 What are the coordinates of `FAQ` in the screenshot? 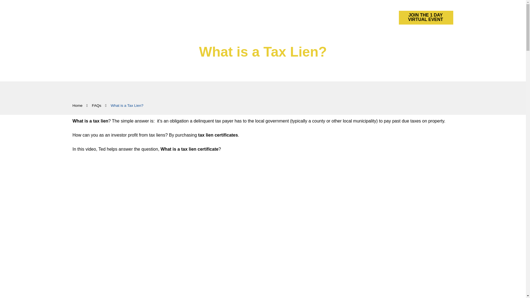 It's located at (332, 17).